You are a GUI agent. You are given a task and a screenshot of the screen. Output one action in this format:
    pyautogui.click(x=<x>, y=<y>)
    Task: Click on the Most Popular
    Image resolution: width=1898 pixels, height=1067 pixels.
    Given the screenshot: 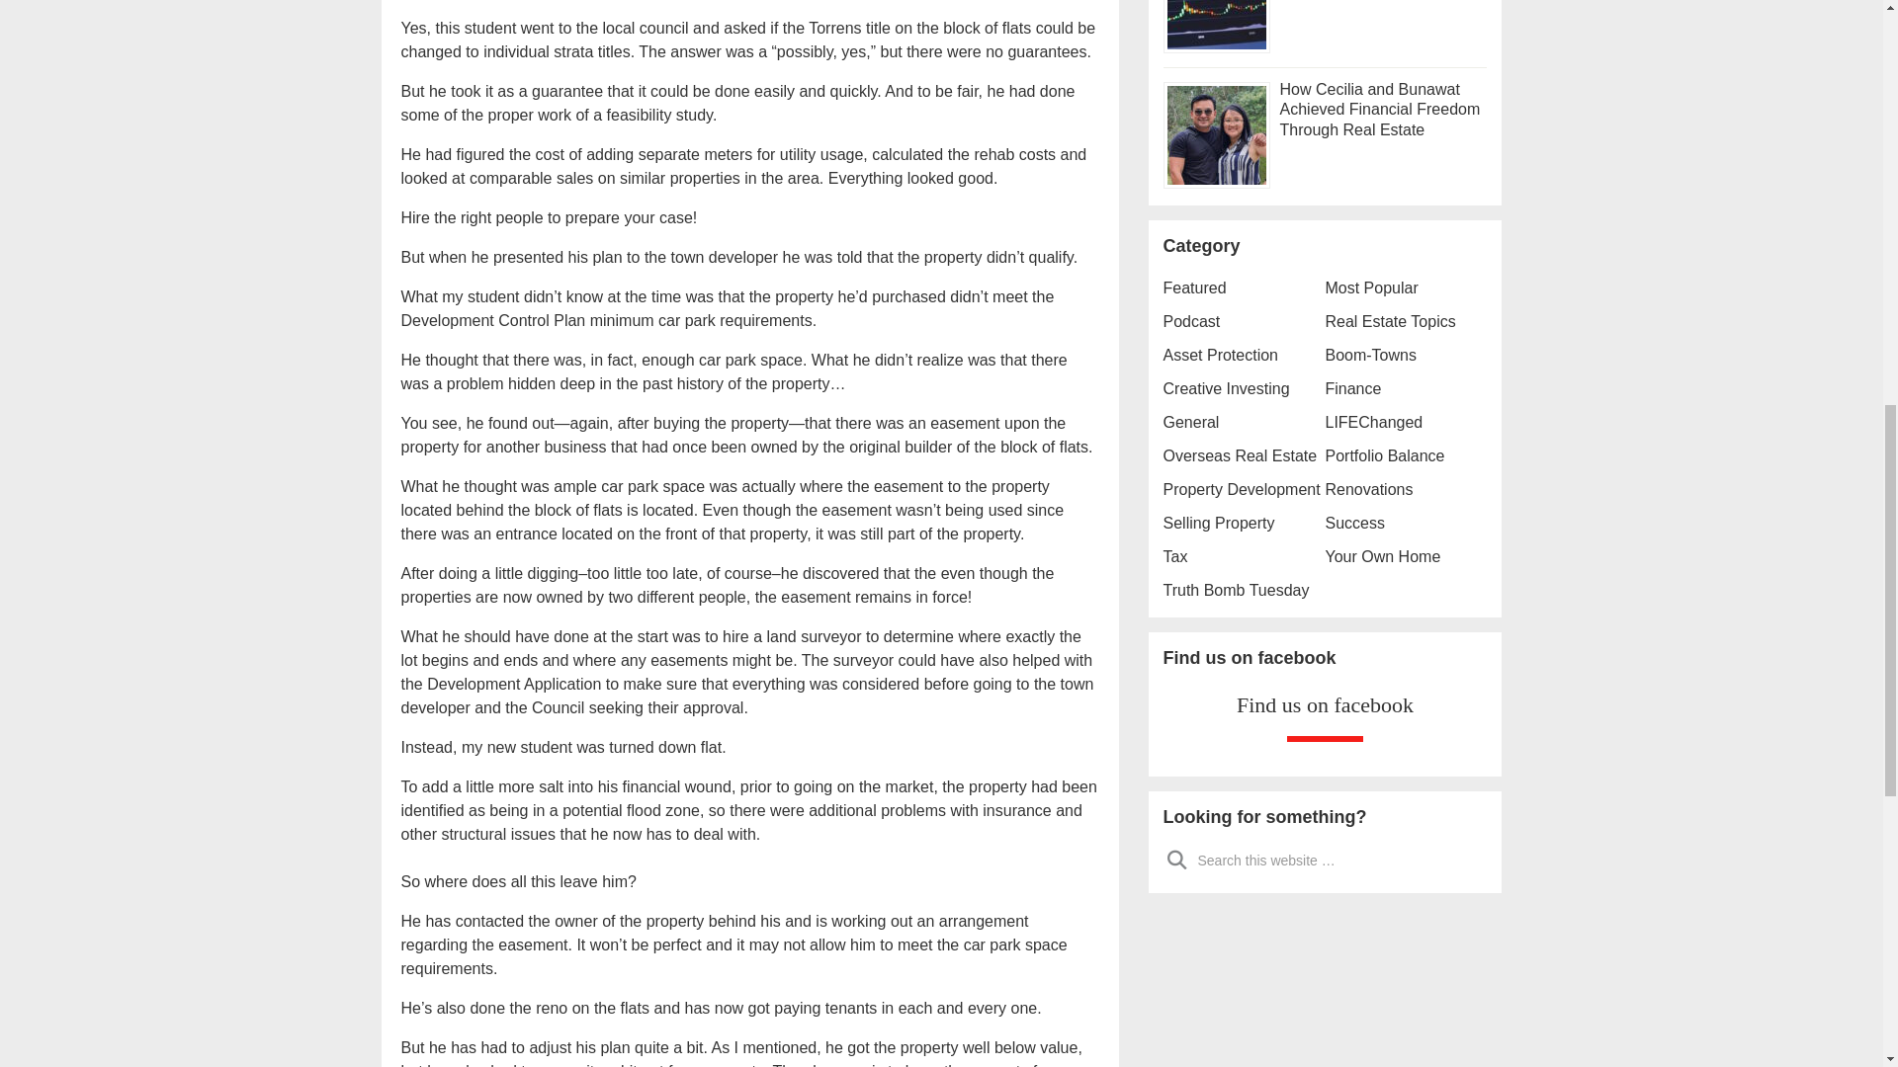 What is the action you would take?
    pyautogui.click(x=1371, y=287)
    